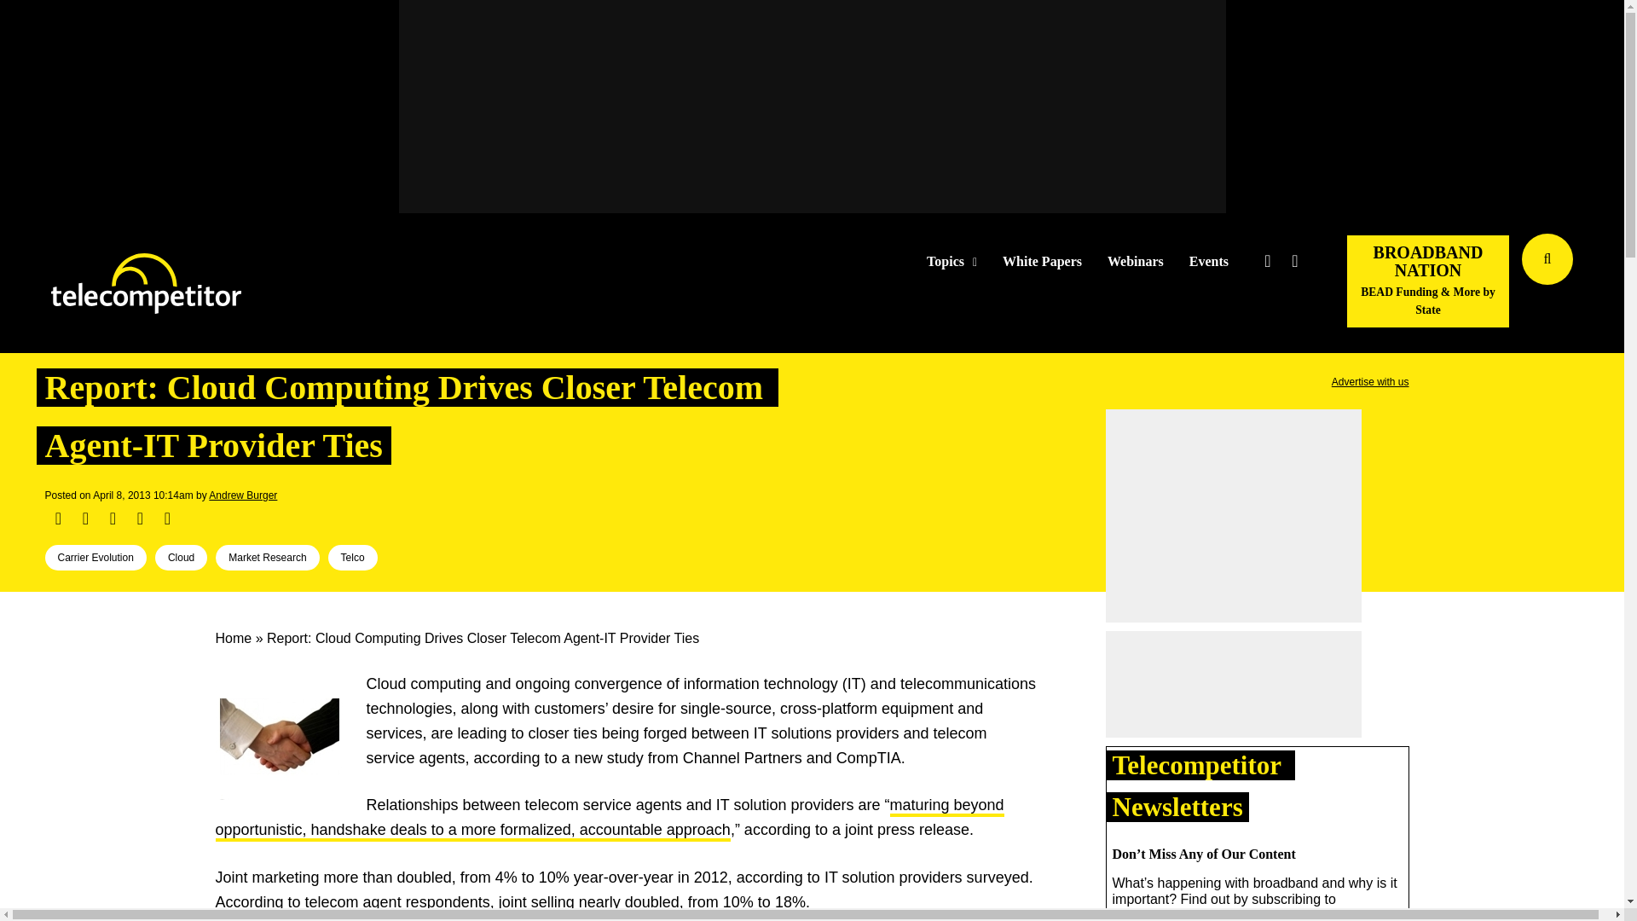 The width and height of the screenshot is (1637, 921). What do you see at coordinates (58, 518) in the screenshot?
I see `Share on Facebook` at bounding box center [58, 518].